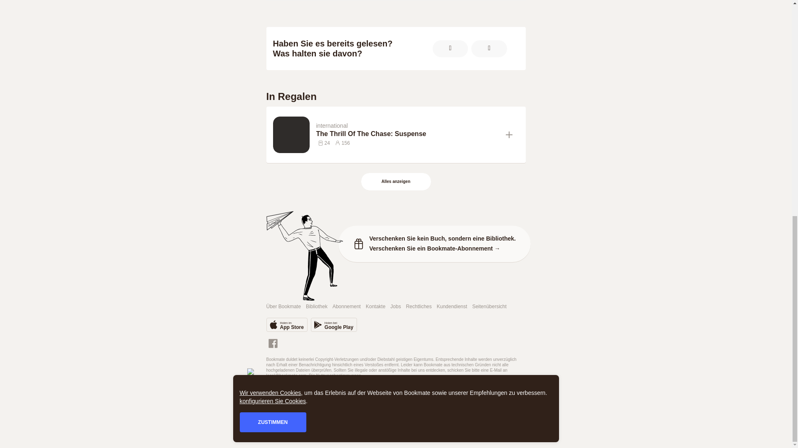 The image size is (798, 448). I want to click on Jobs, so click(395, 307).